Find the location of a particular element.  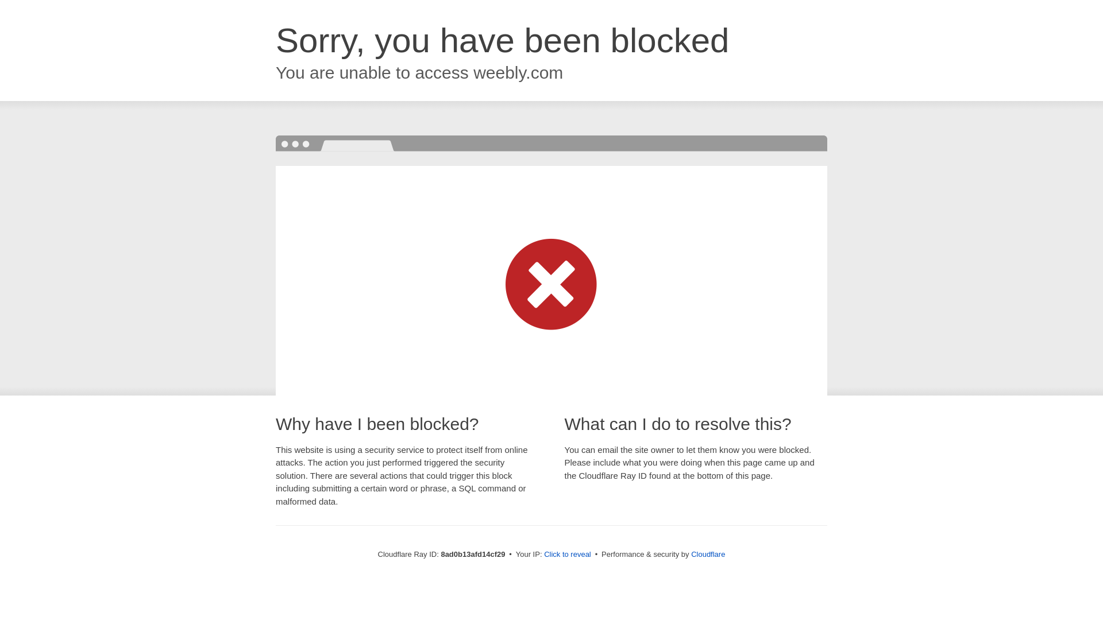

Click to reveal is located at coordinates (568, 555).